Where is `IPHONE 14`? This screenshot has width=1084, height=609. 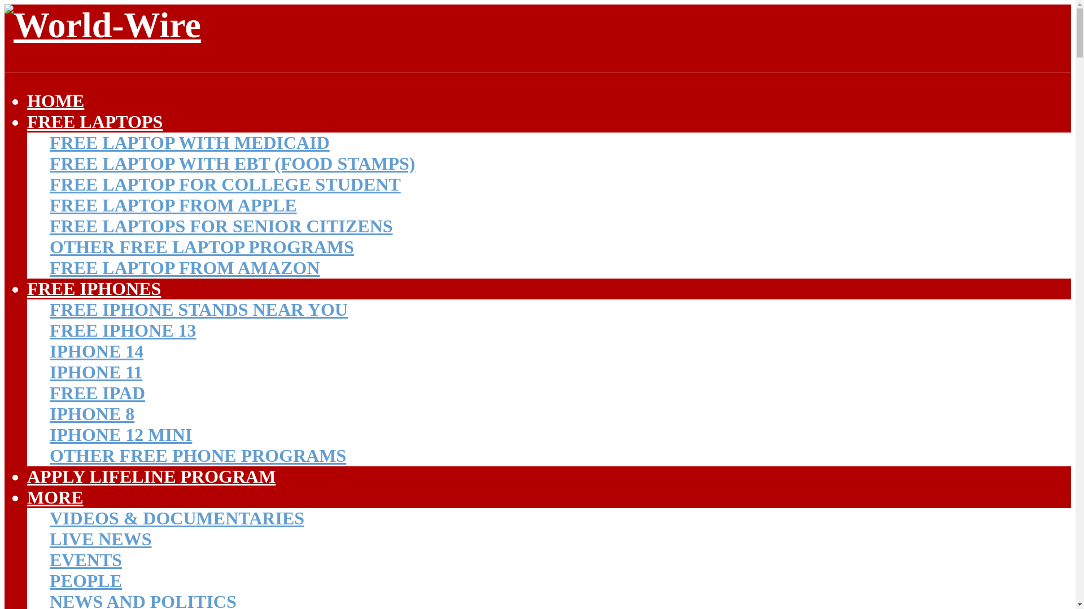
IPHONE 14 is located at coordinates (96, 351).